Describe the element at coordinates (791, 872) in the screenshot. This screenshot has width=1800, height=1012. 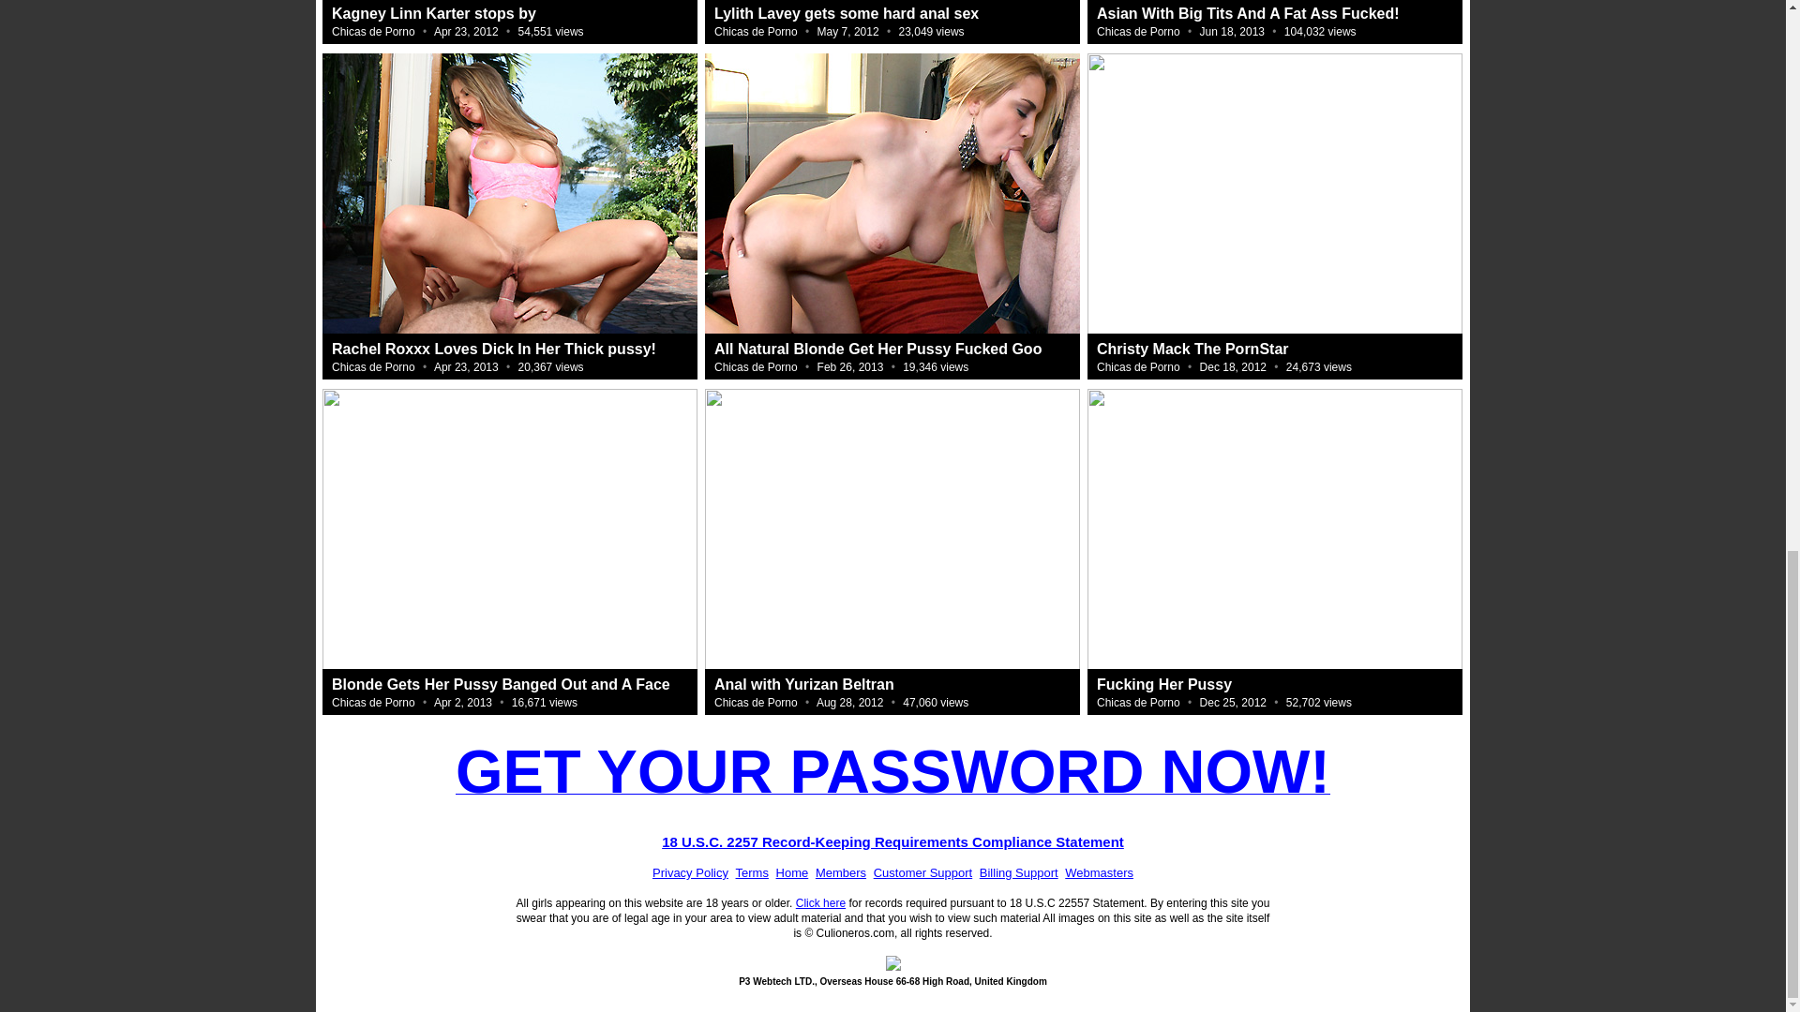
I see `Home` at that location.